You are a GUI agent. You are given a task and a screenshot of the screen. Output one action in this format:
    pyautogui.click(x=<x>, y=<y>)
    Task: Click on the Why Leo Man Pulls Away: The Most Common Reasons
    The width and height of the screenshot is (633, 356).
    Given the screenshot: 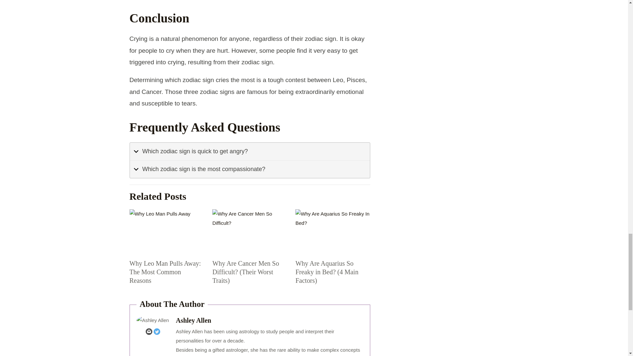 What is the action you would take?
    pyautogui.click(x=166, y=232)
    